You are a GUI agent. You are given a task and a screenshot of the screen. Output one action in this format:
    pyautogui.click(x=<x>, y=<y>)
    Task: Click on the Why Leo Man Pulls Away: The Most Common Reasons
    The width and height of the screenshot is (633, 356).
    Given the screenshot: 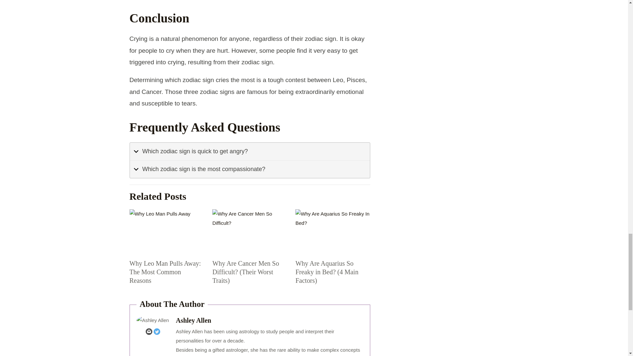 What is the action you would take?
    pyautogui.click(x=166, y=232)
    